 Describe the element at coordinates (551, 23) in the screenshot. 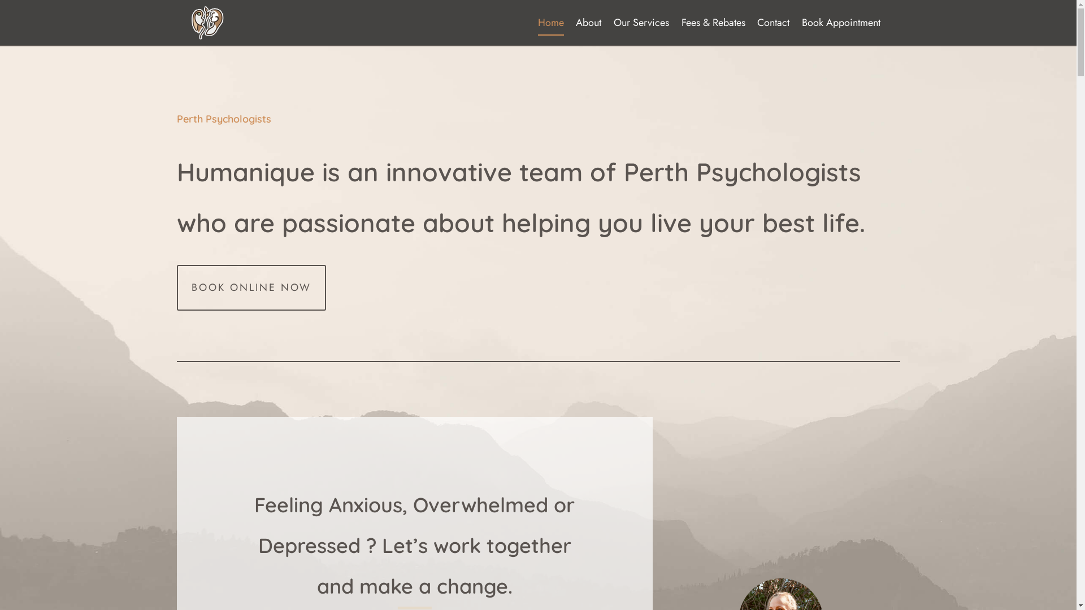

I see `Home` at that location.